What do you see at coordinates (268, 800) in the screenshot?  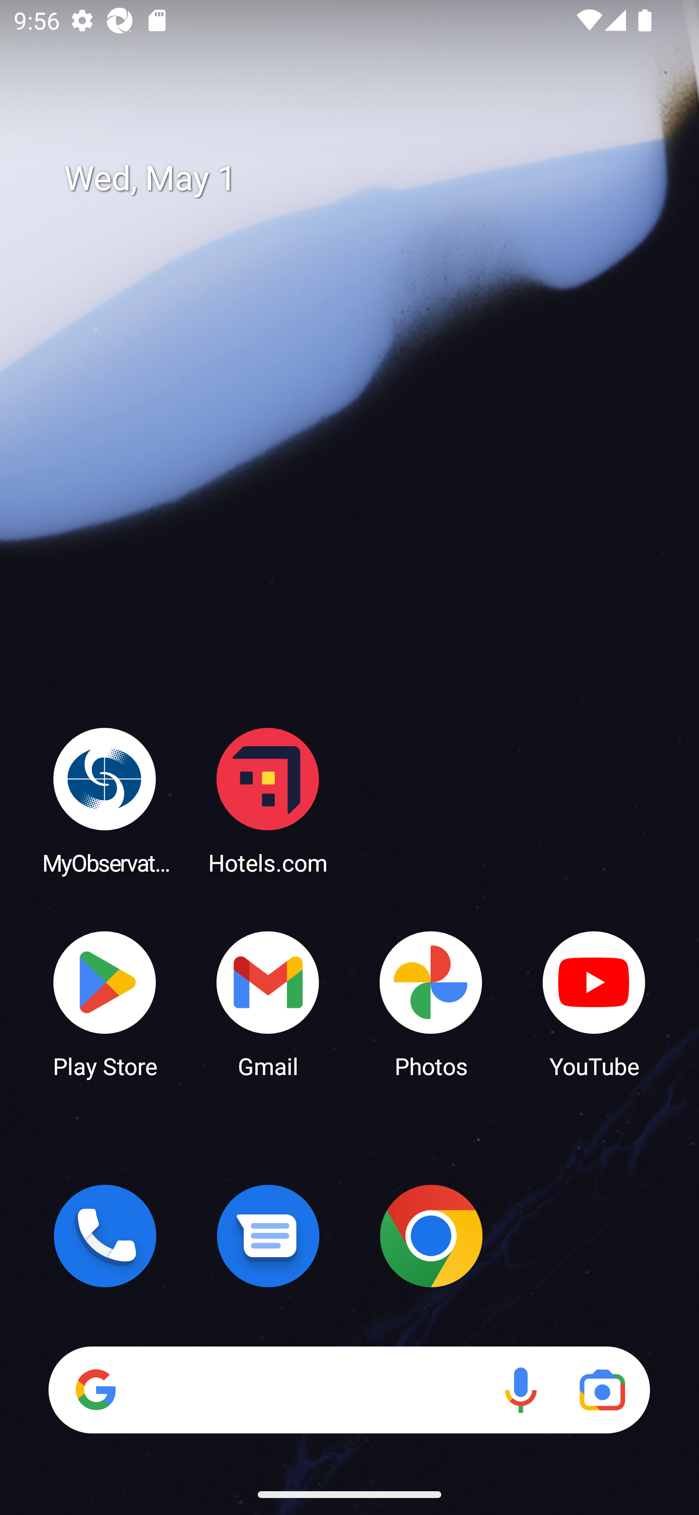 I see `Hotels.com` at bounding box center [268, 800].